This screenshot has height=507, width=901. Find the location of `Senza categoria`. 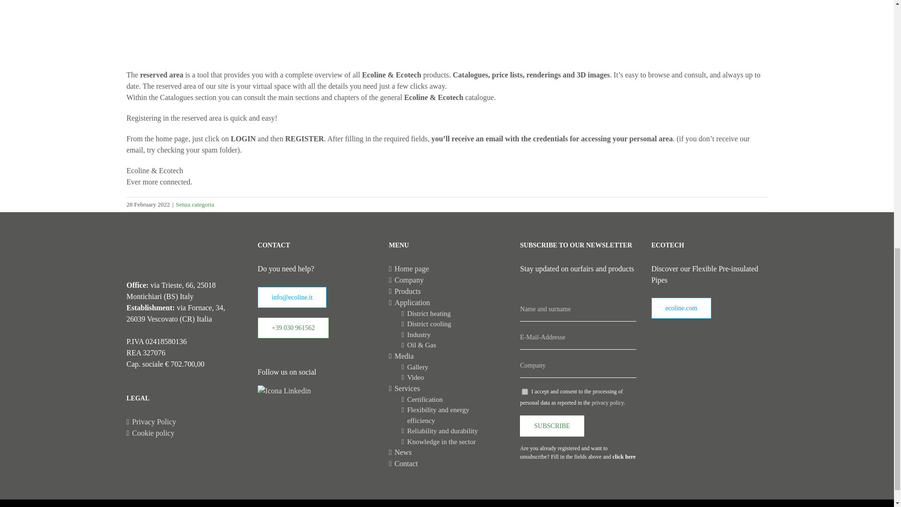

Senza categoria is located at coordinates (195, 204).